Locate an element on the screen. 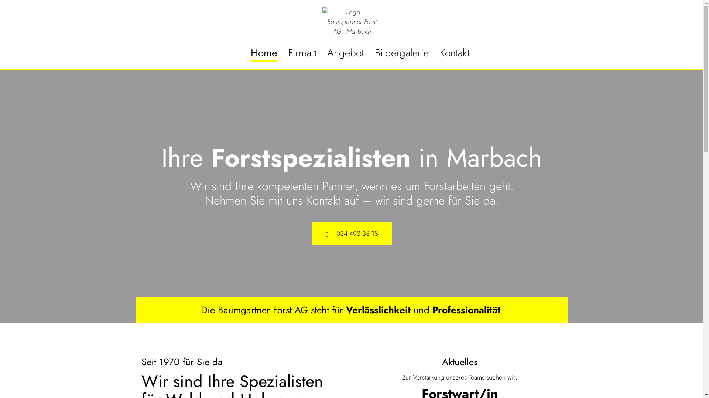  Angebot is located at coordinates (346, 53).